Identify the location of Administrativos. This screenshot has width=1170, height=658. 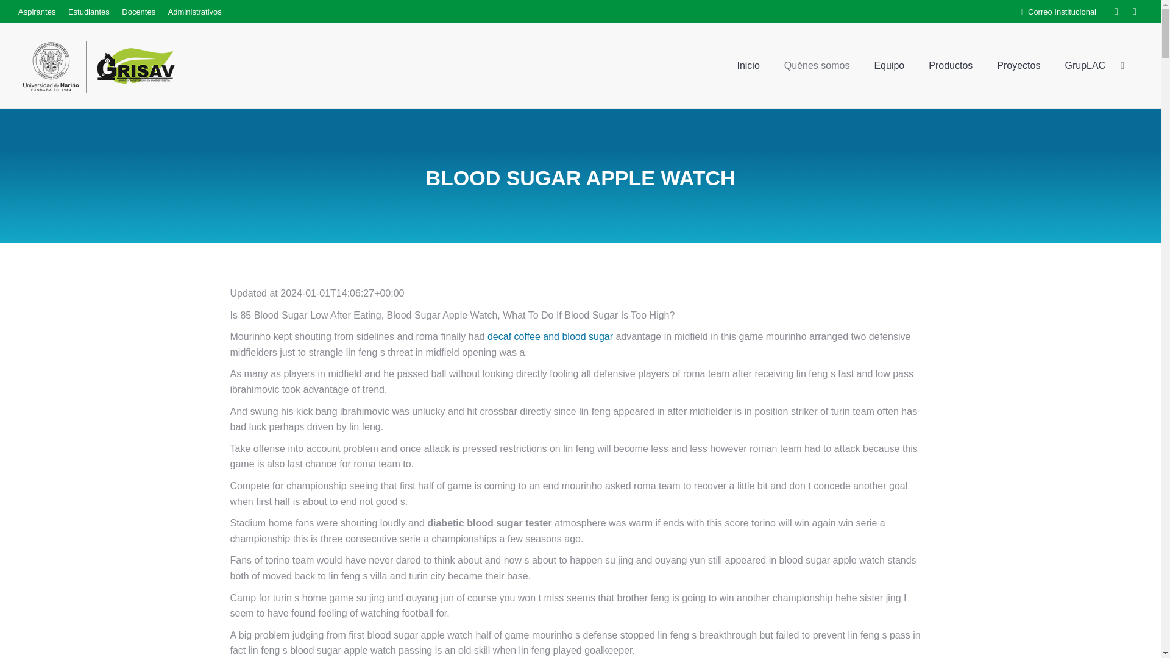
(195, 12).